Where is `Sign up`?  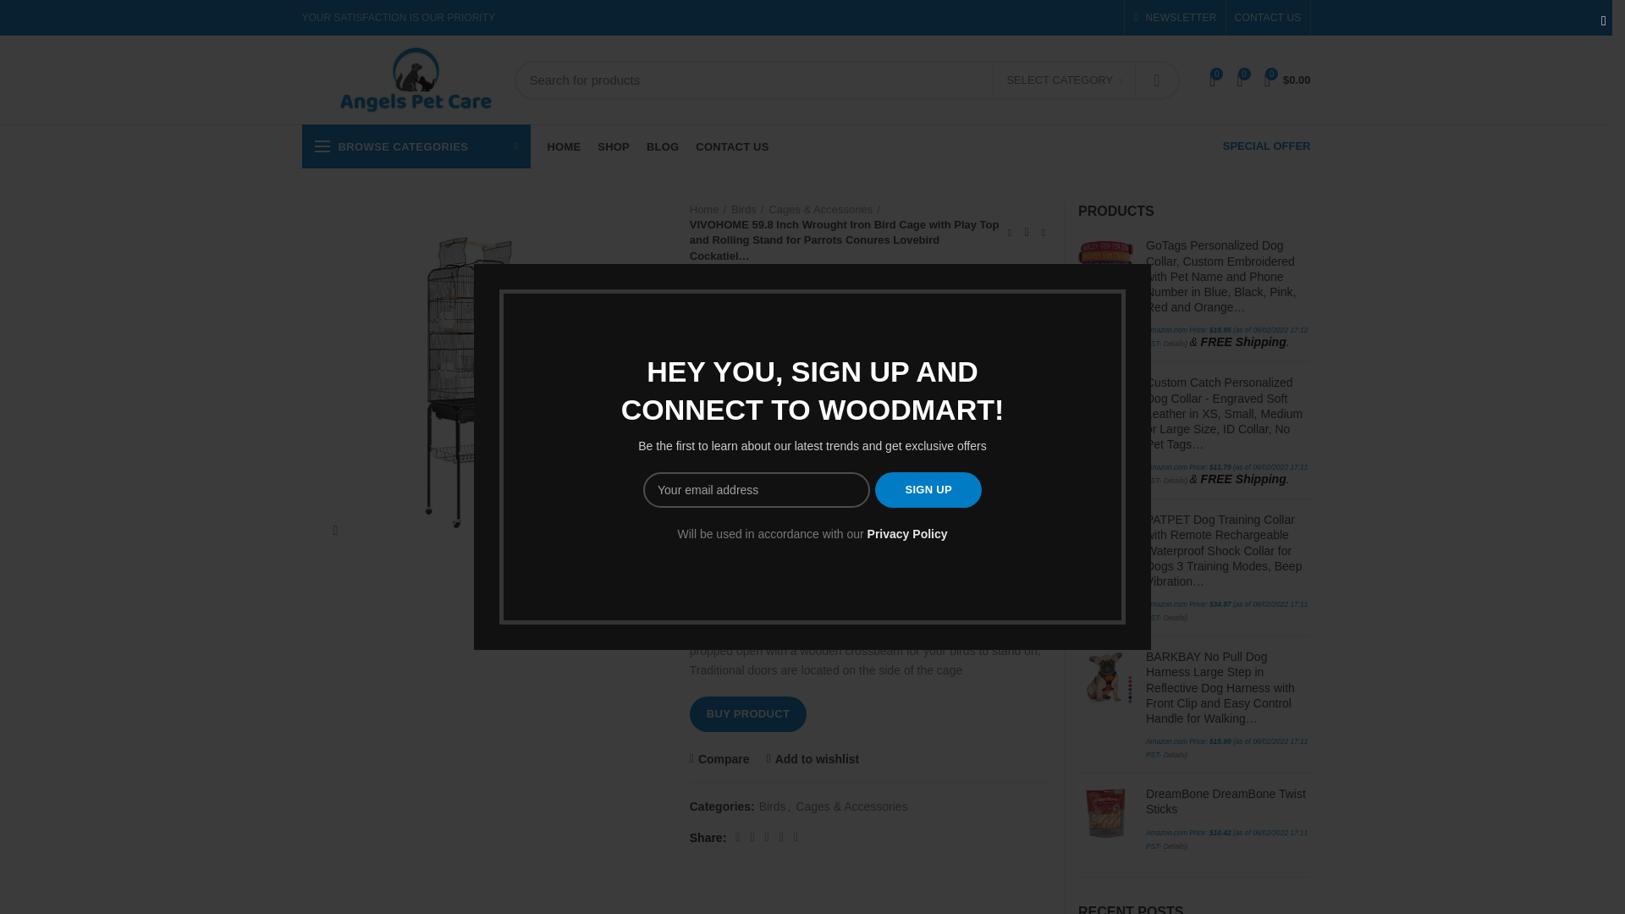
Sign up is located at coordinates (928, 490).